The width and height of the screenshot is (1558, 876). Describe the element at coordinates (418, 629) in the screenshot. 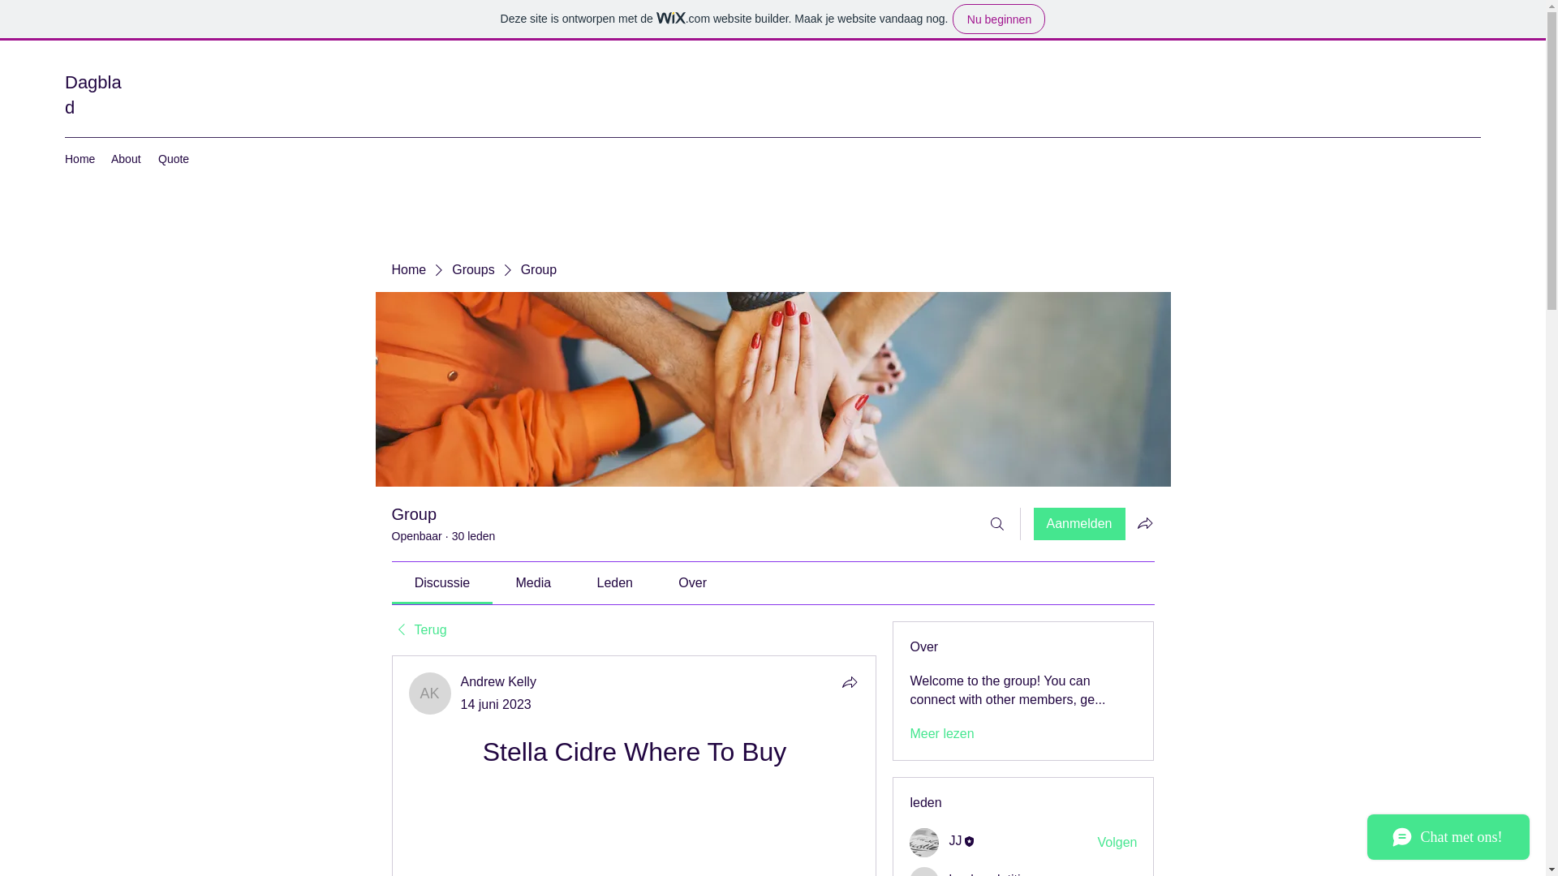

I see `Terug` at that location.